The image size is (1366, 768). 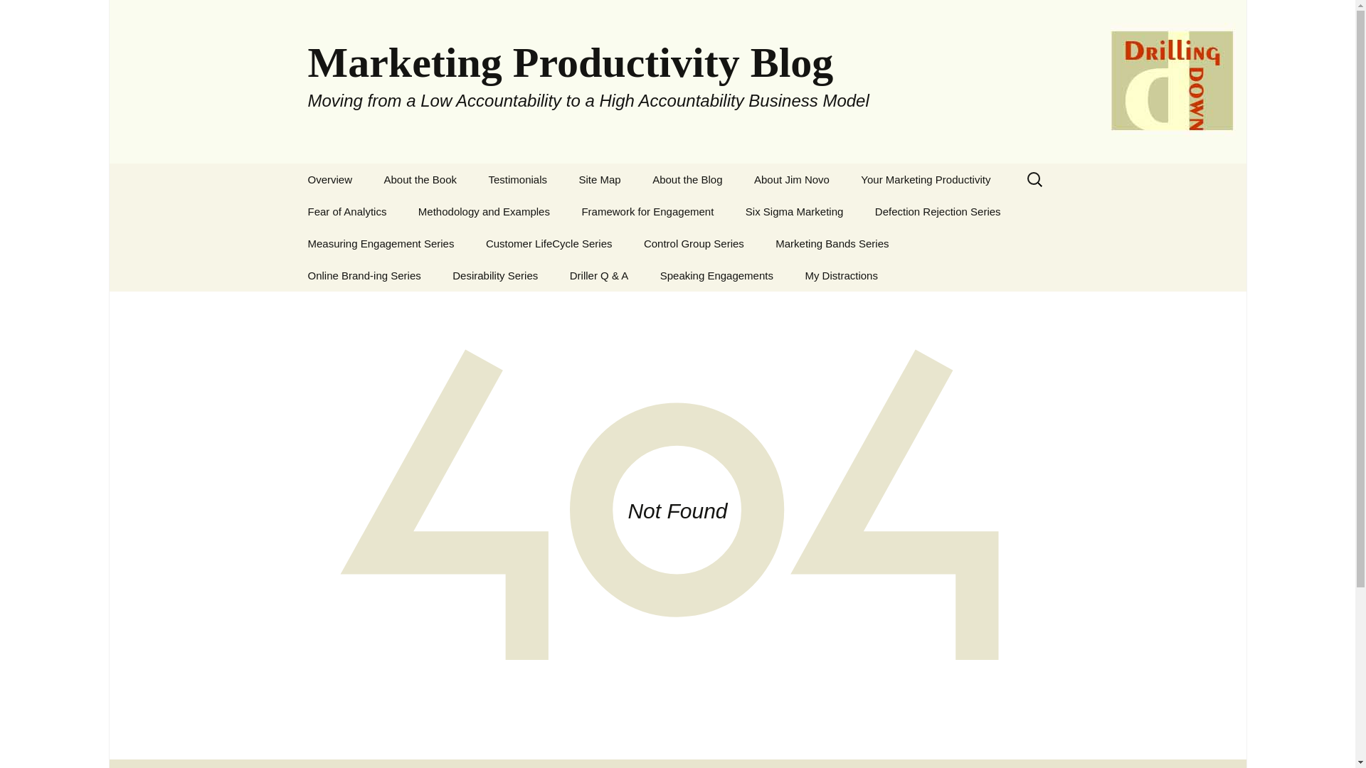 I want to click on Search, so click(x=17, y=15).